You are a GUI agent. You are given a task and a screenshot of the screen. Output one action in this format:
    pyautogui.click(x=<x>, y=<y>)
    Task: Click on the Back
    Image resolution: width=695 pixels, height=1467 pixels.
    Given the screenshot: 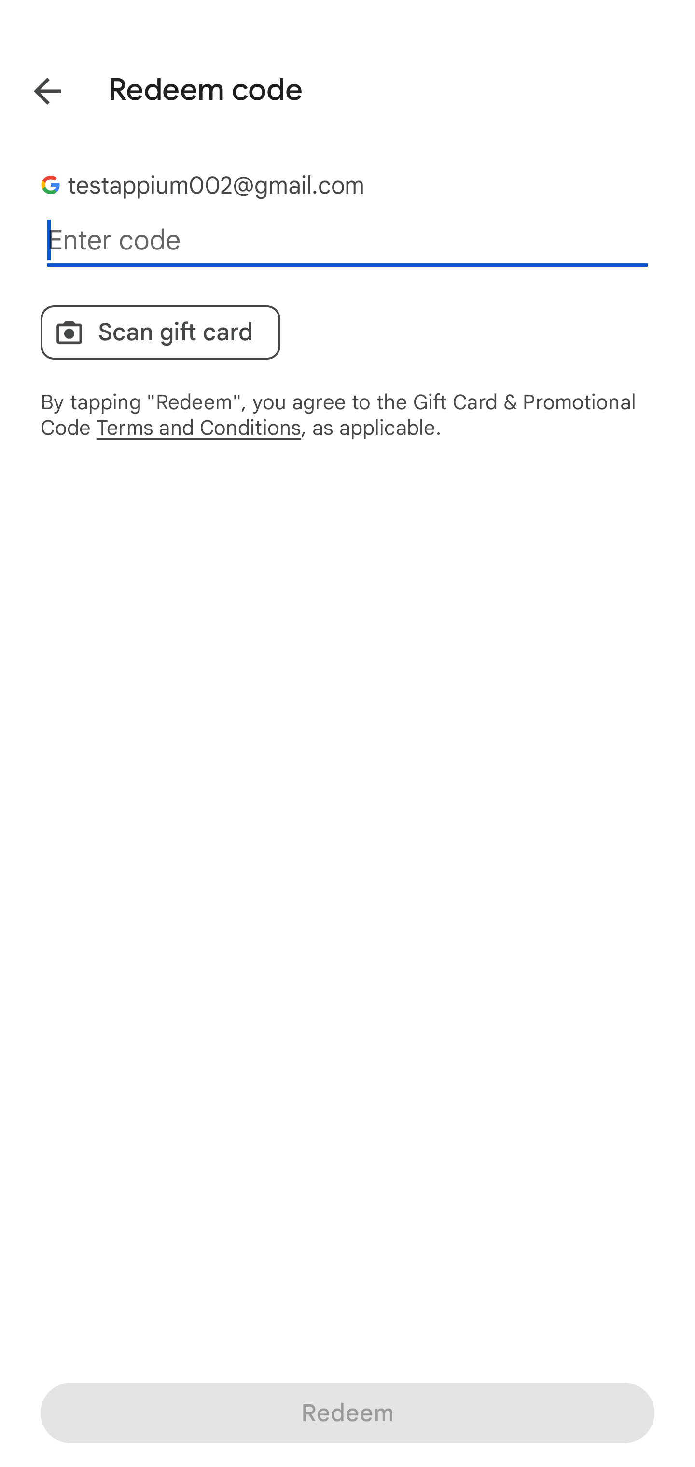 What is the action you would take?
    pyautogui.click(x=34, y=88)
    